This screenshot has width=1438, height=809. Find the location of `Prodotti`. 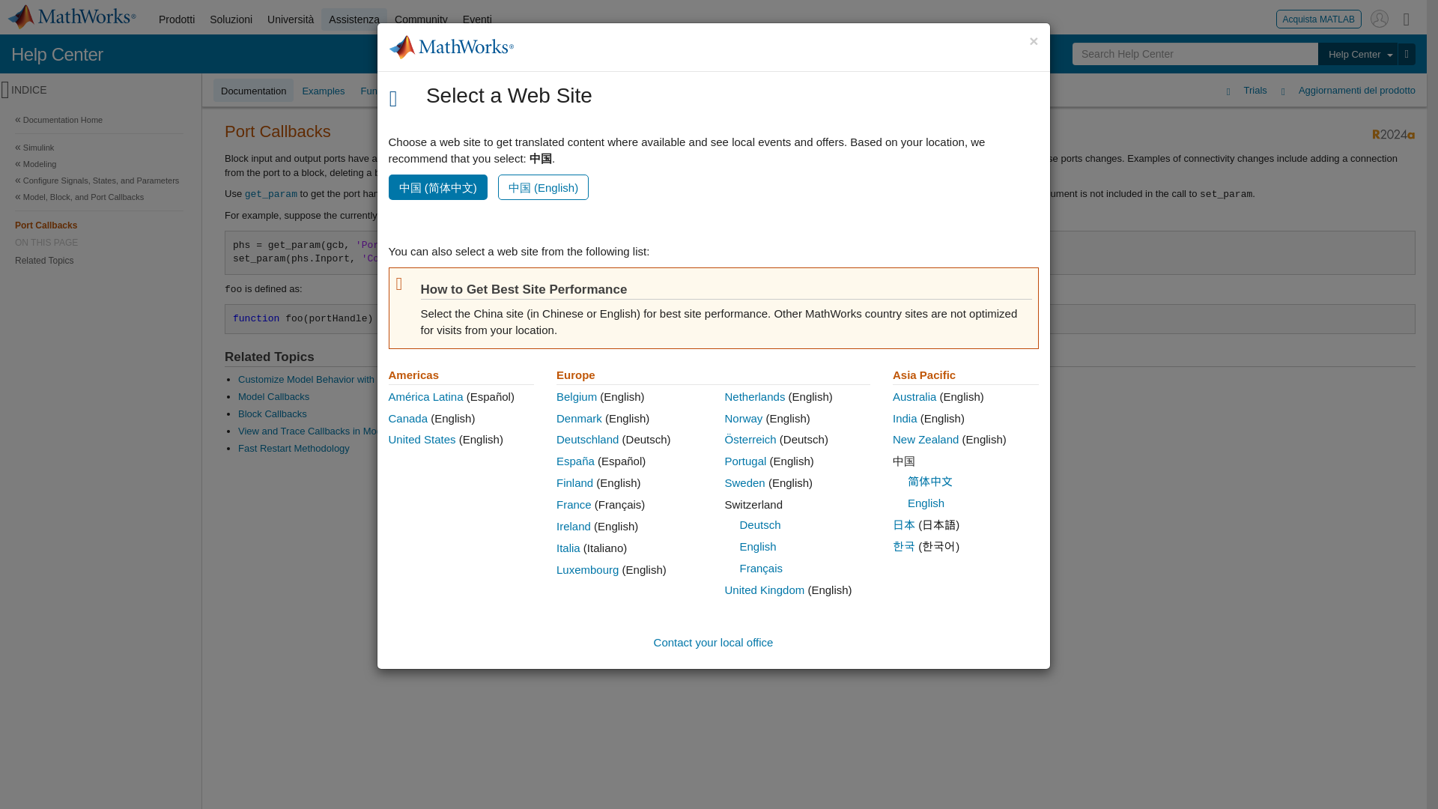

Prodotti is located at coordinates (177, 19).